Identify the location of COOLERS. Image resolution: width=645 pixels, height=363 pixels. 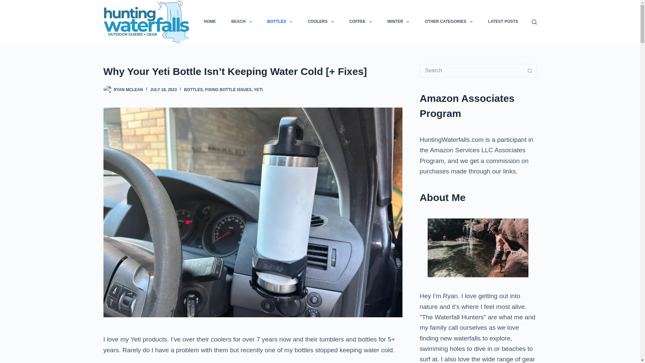
(320, 22).